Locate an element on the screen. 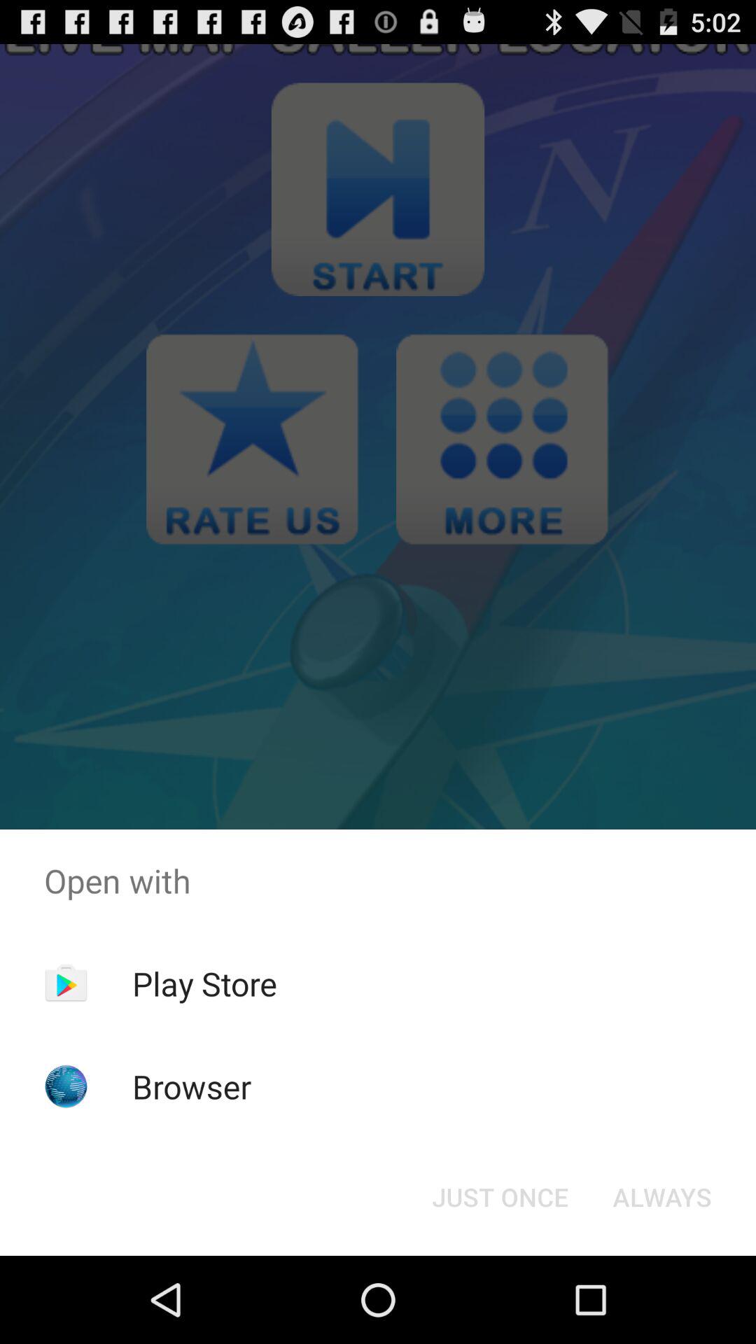  press item to the left of the always button is located at coordinates (500, 1197).